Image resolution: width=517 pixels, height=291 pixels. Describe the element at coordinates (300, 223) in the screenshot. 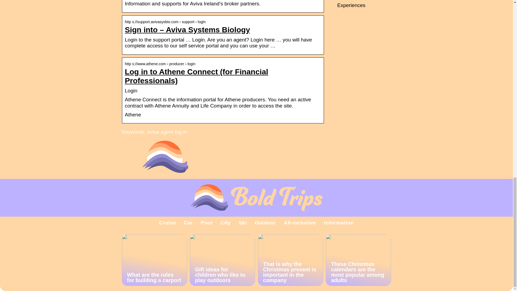

I see `All-inclusive` at that location.